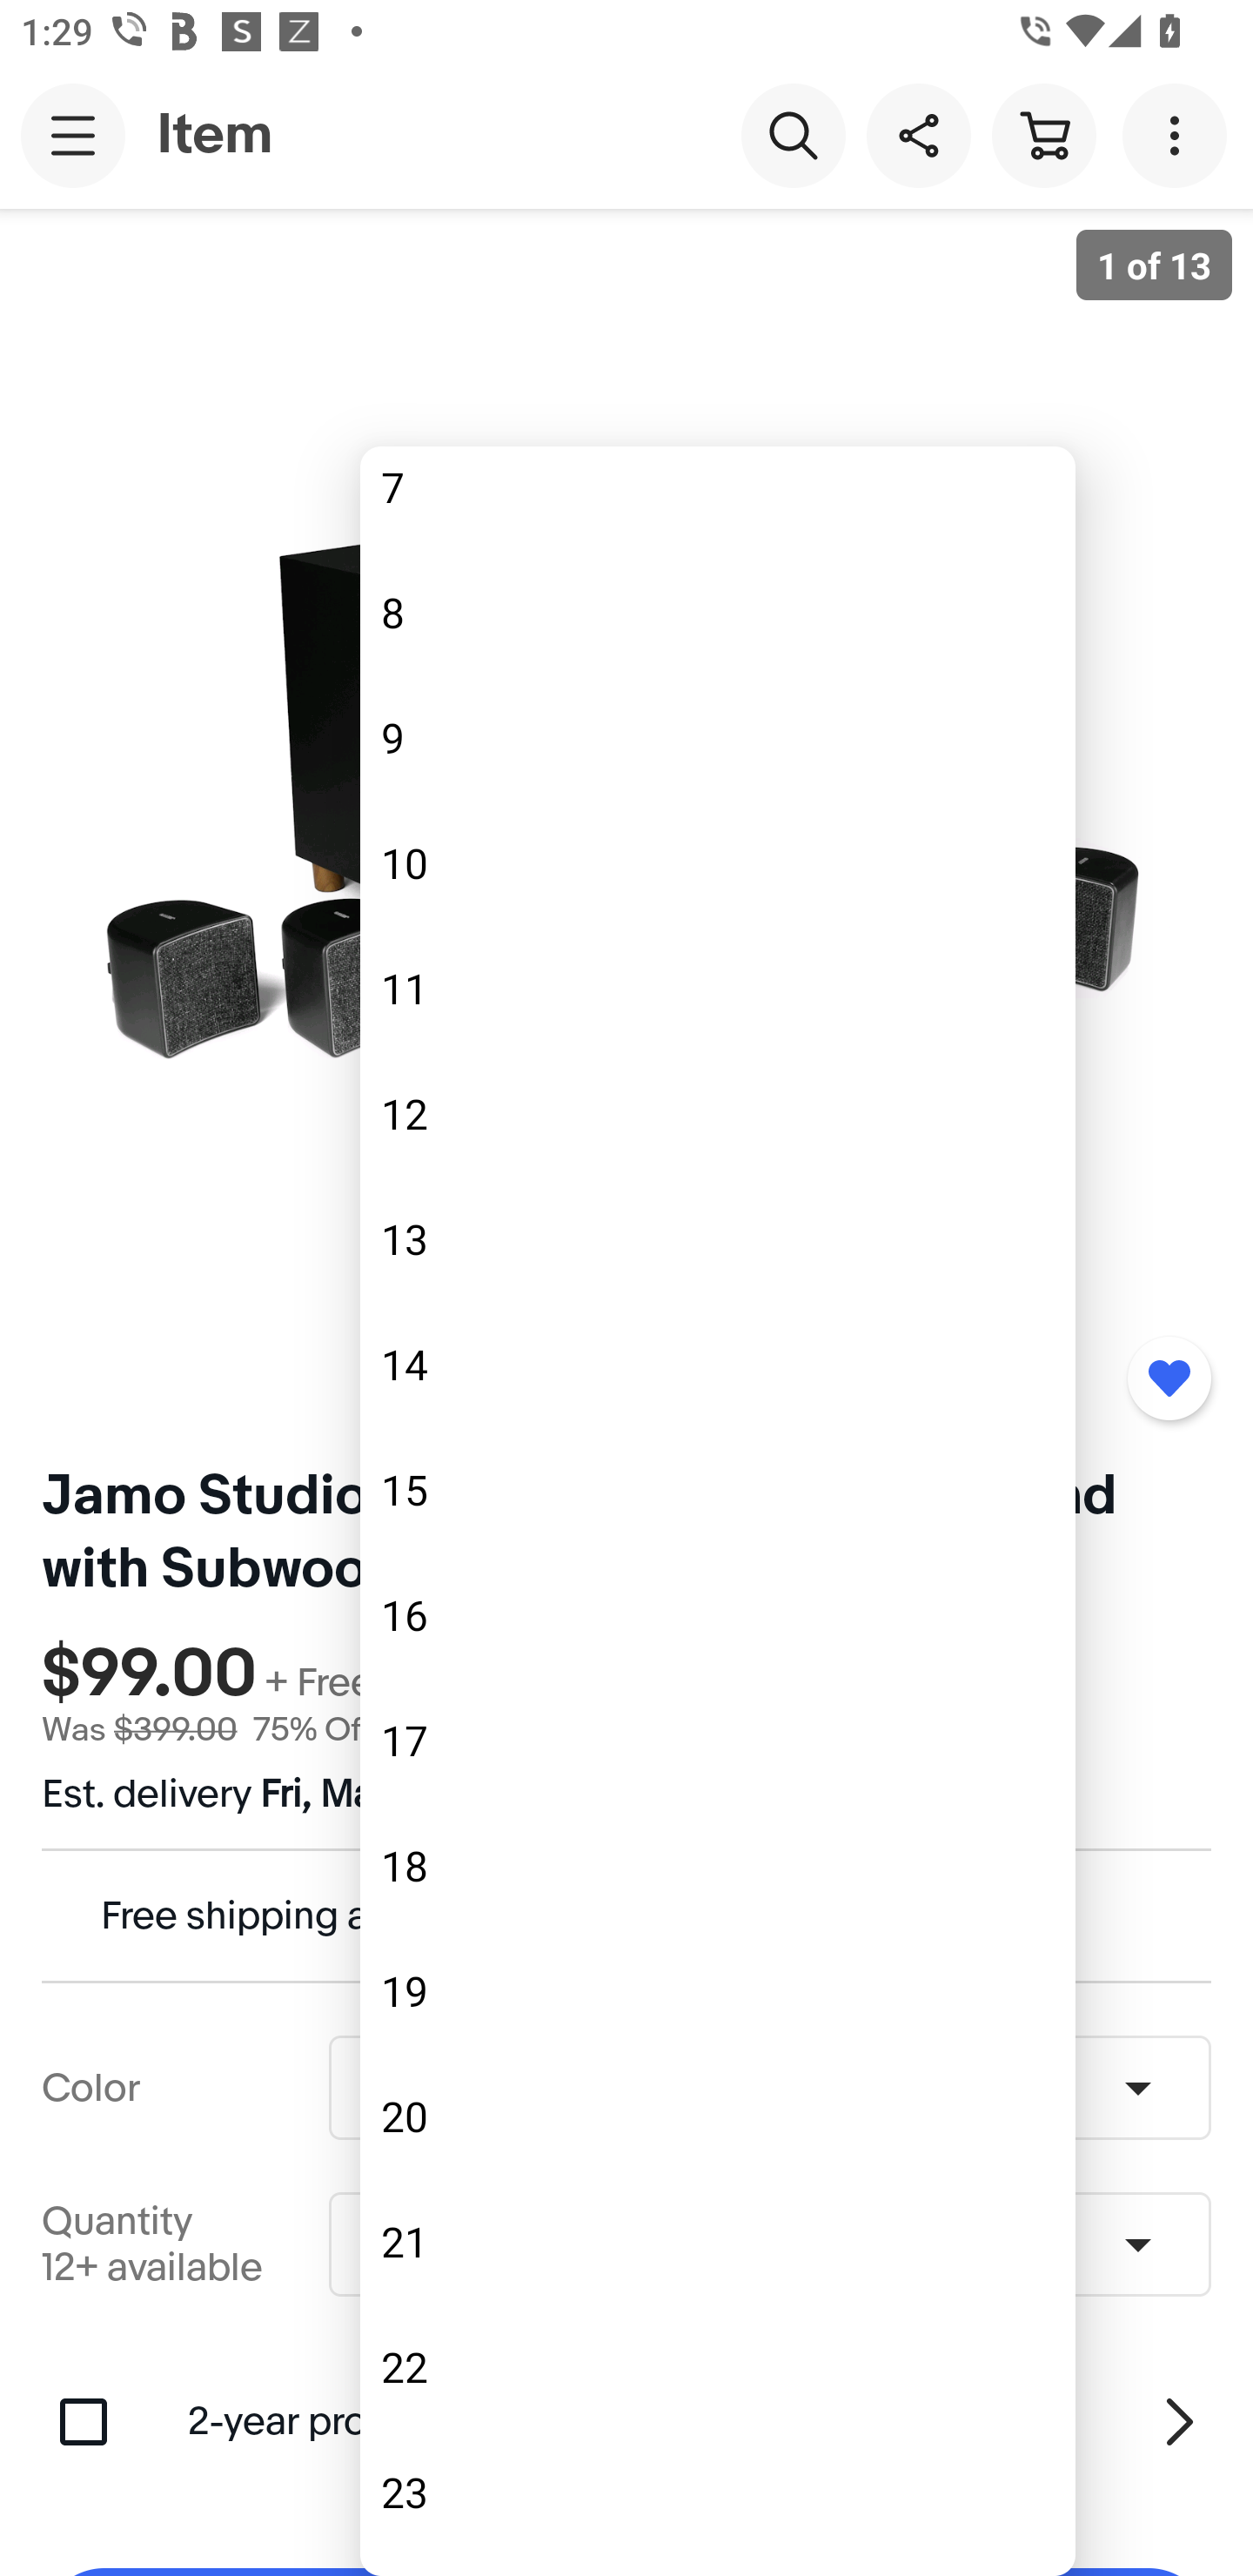  Describe the element at coordinates (717, 738) in the screenshot. I see `9` at that location.